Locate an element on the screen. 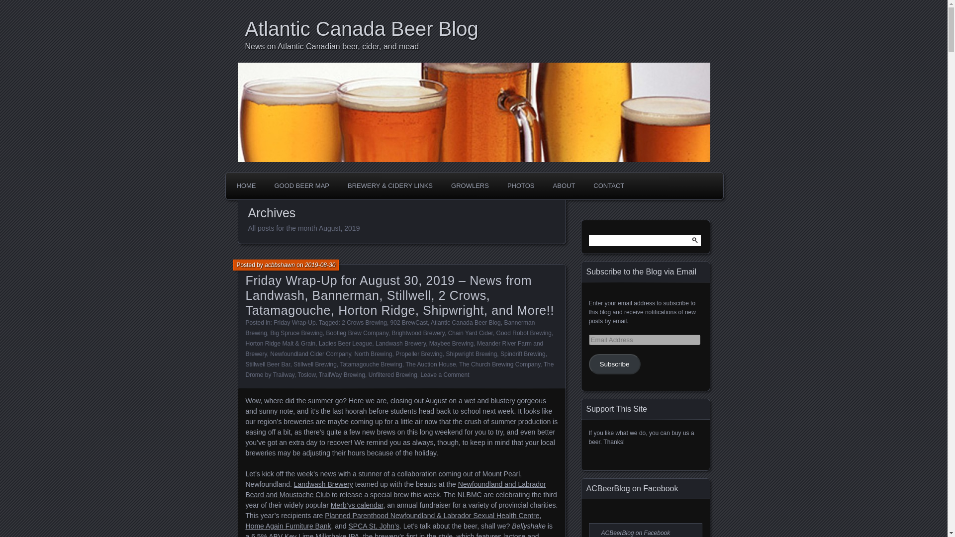 This screenshot has height=537, width=955. acbbshawn is located at coordinates (280, 265).